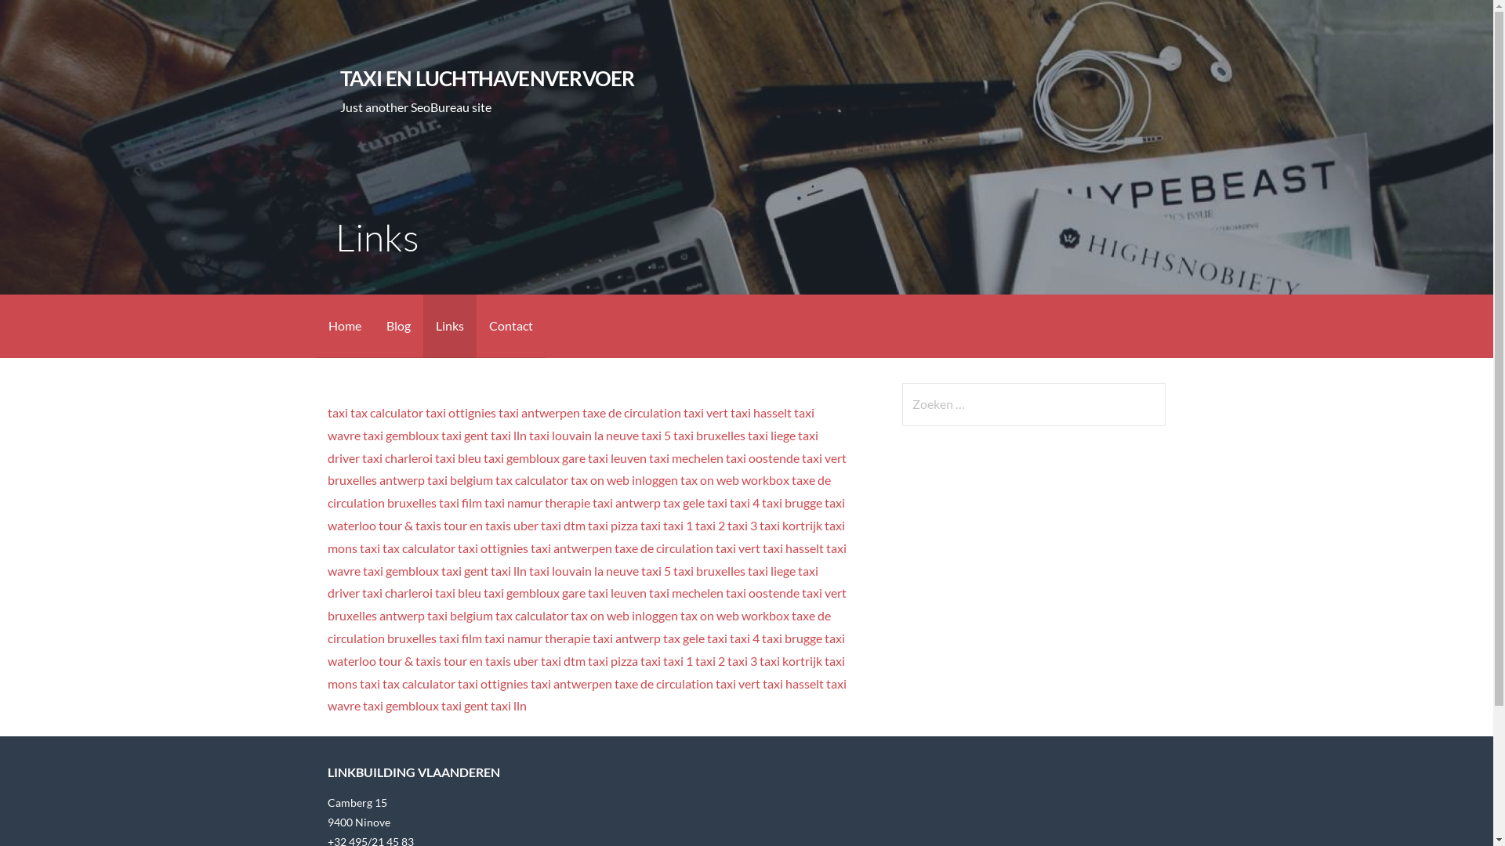 This screenshot has width=1505, height=846. Describe the element at coordinates (618, 592) in the screenshot. I see `taxi leuven` at that location.